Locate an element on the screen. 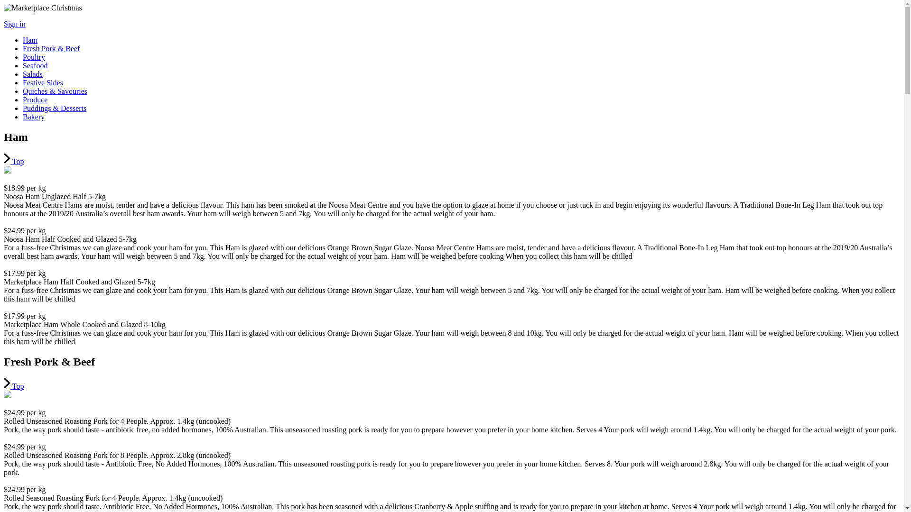 This screenshot has height=512, width=911. Puddings & Desserts is located at coordinates (55, 108).